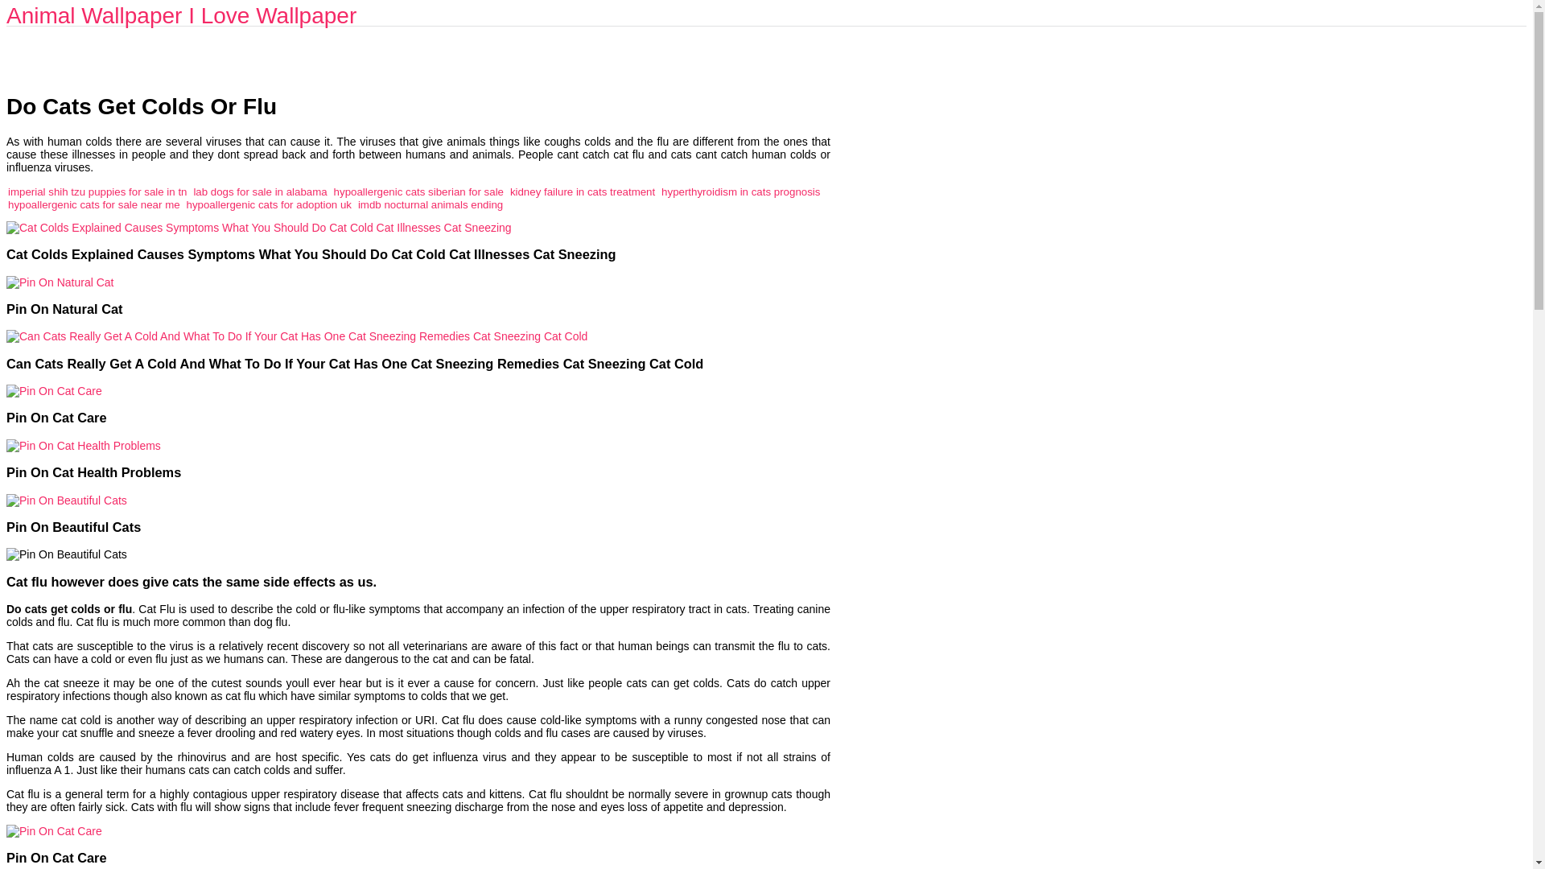 This screenshot has height=869, width=1545. I want to click on imdb nocturnal animals ending, so click(431, 204).